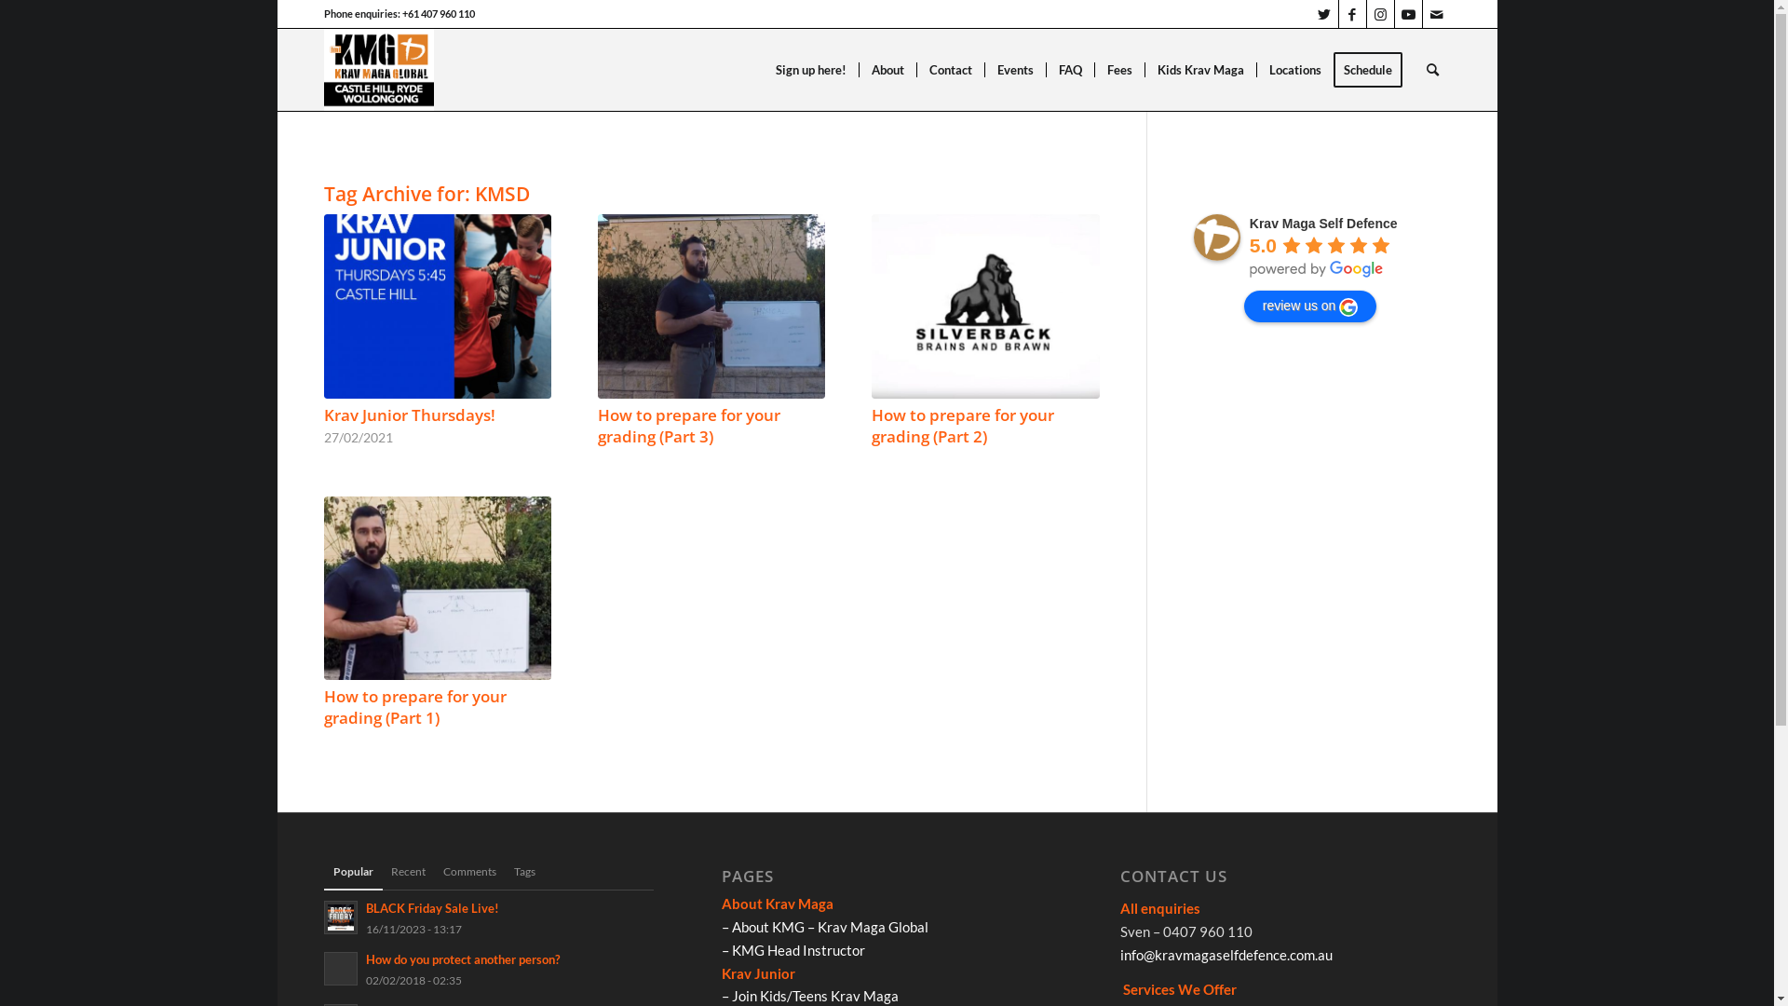  I want to click on How to prepare for your grading (Part 1), so click(438, 589).